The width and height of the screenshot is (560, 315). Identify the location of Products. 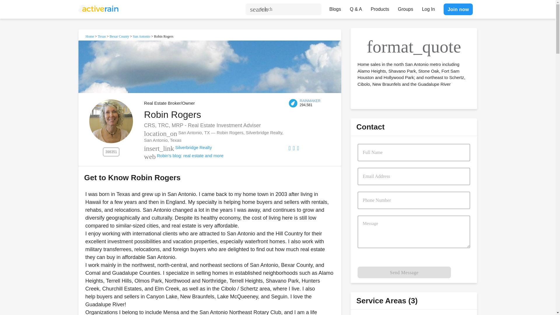
(380, 8).